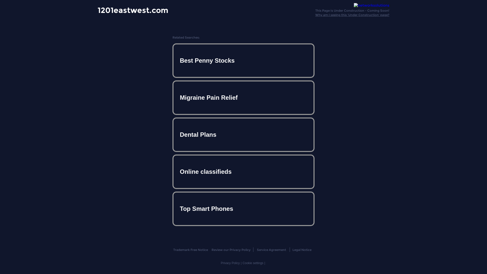 The width and height of the screenshot is (487, 274). I want to click on Legal Notice, so click(302, 250).